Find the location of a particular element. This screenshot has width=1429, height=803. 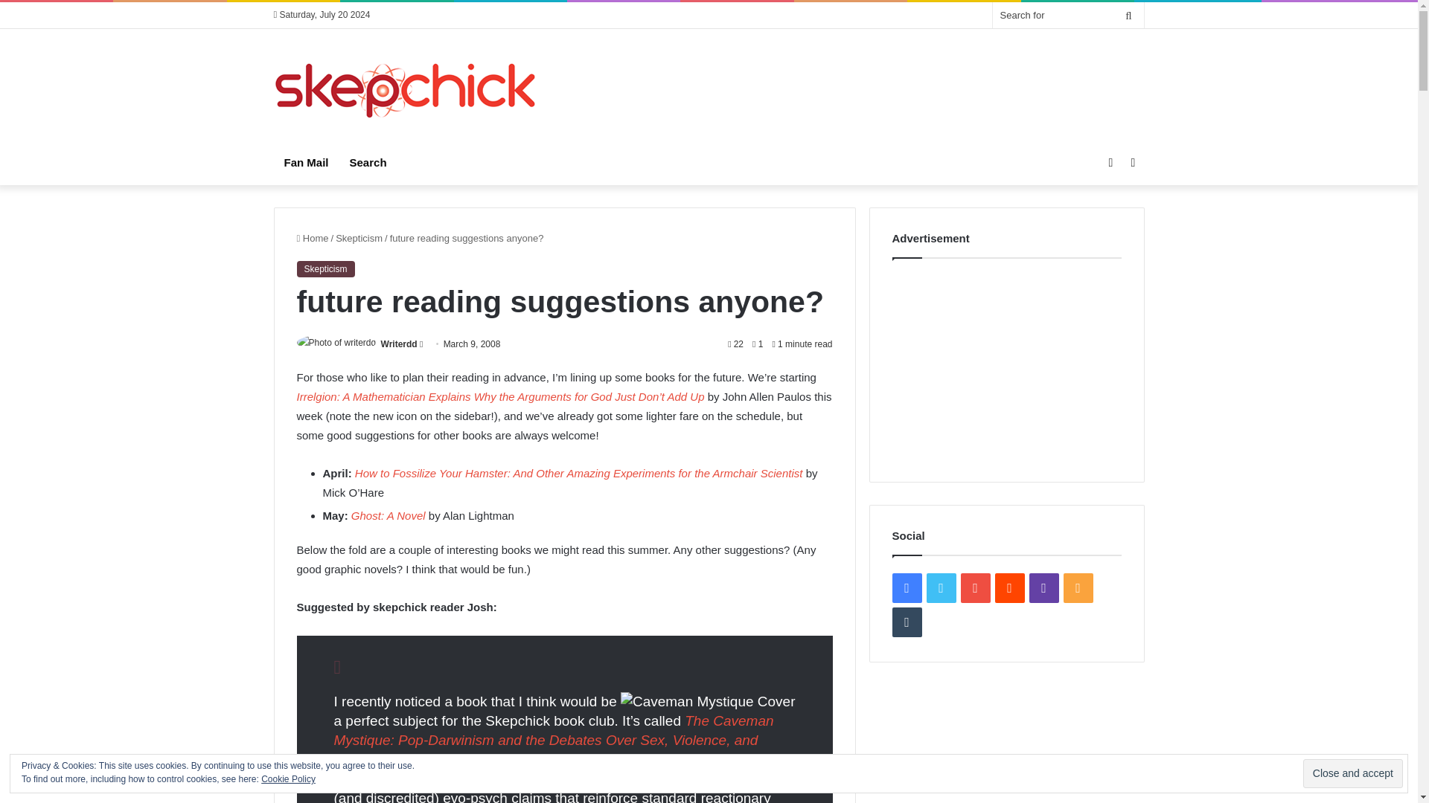

Fan Mail is located at coordinates (307, 163).